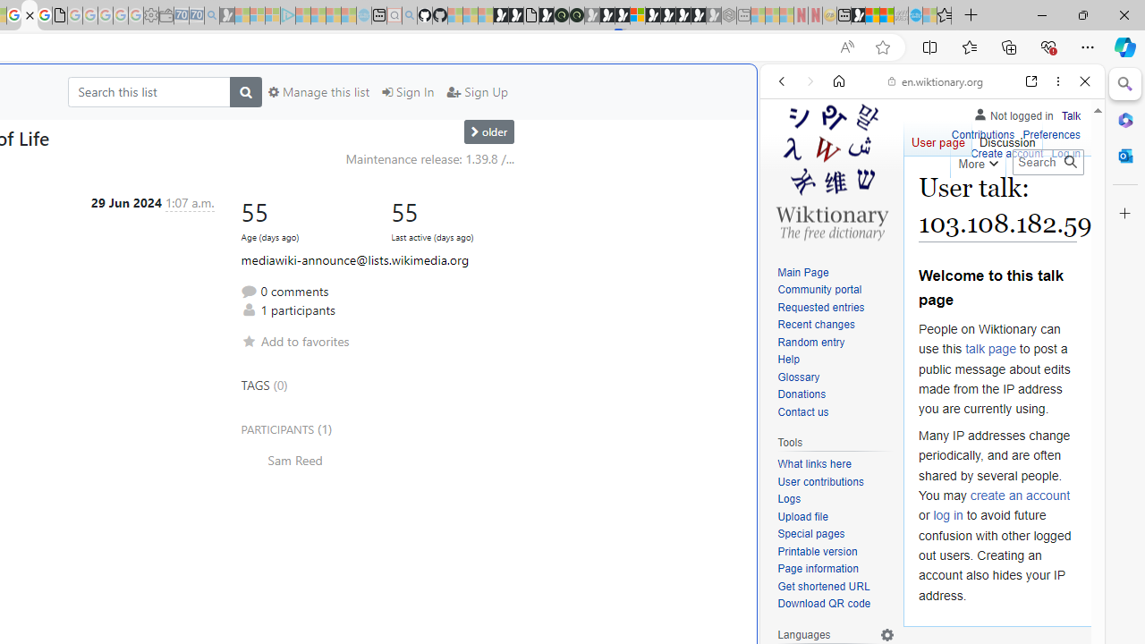 This screenshot has width=1145, height=644. I want to click on Main Page, so click(803, 272).